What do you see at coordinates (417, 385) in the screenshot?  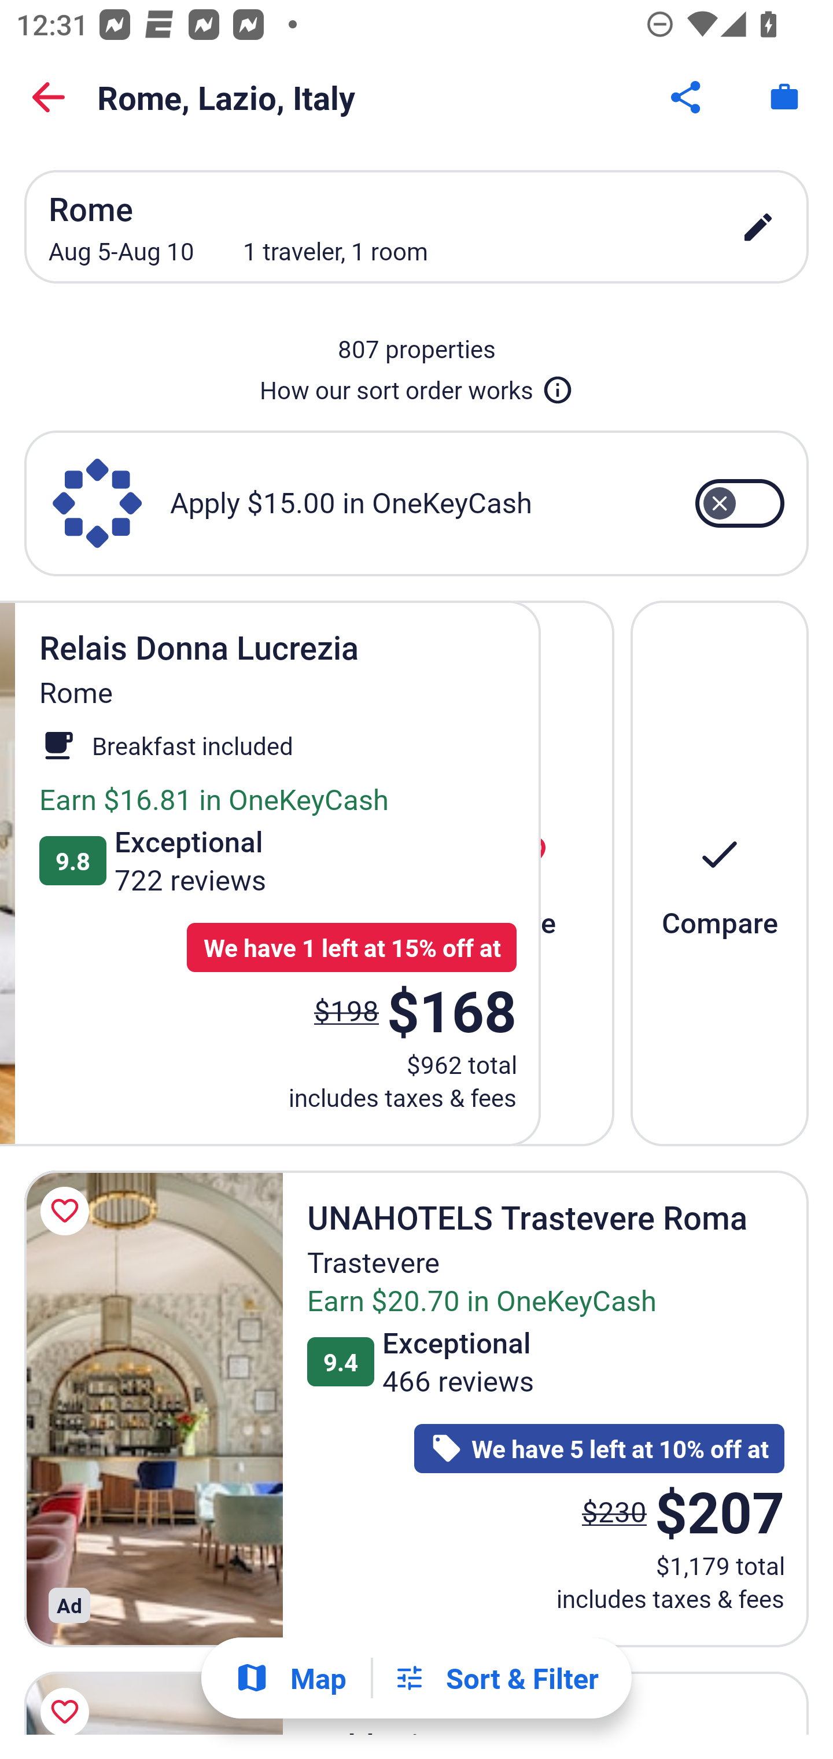 I see `How our sort order works` at bounding box center [417, 385].